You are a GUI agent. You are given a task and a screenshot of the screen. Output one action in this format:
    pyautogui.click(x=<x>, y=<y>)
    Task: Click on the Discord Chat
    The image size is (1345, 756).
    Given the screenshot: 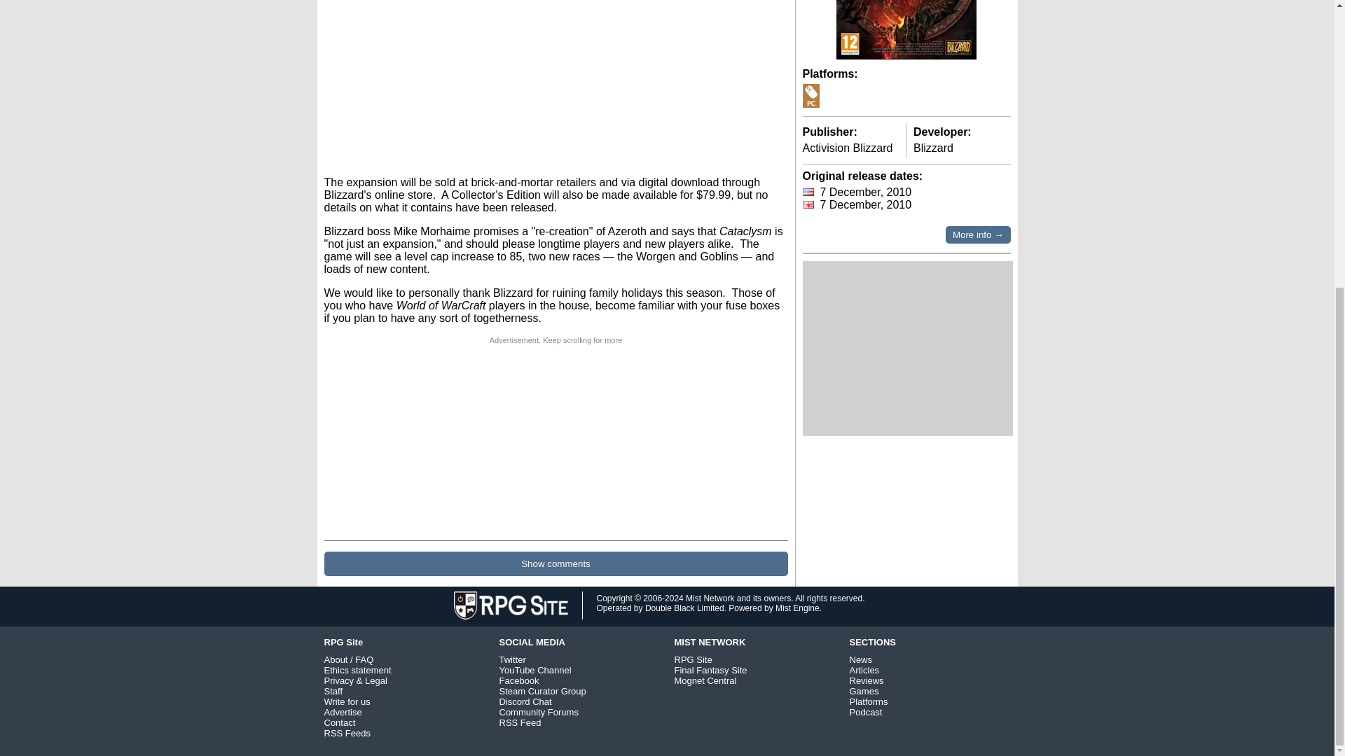 What is the action you would take?
    pyautogui.click(x=525, y=701)
    